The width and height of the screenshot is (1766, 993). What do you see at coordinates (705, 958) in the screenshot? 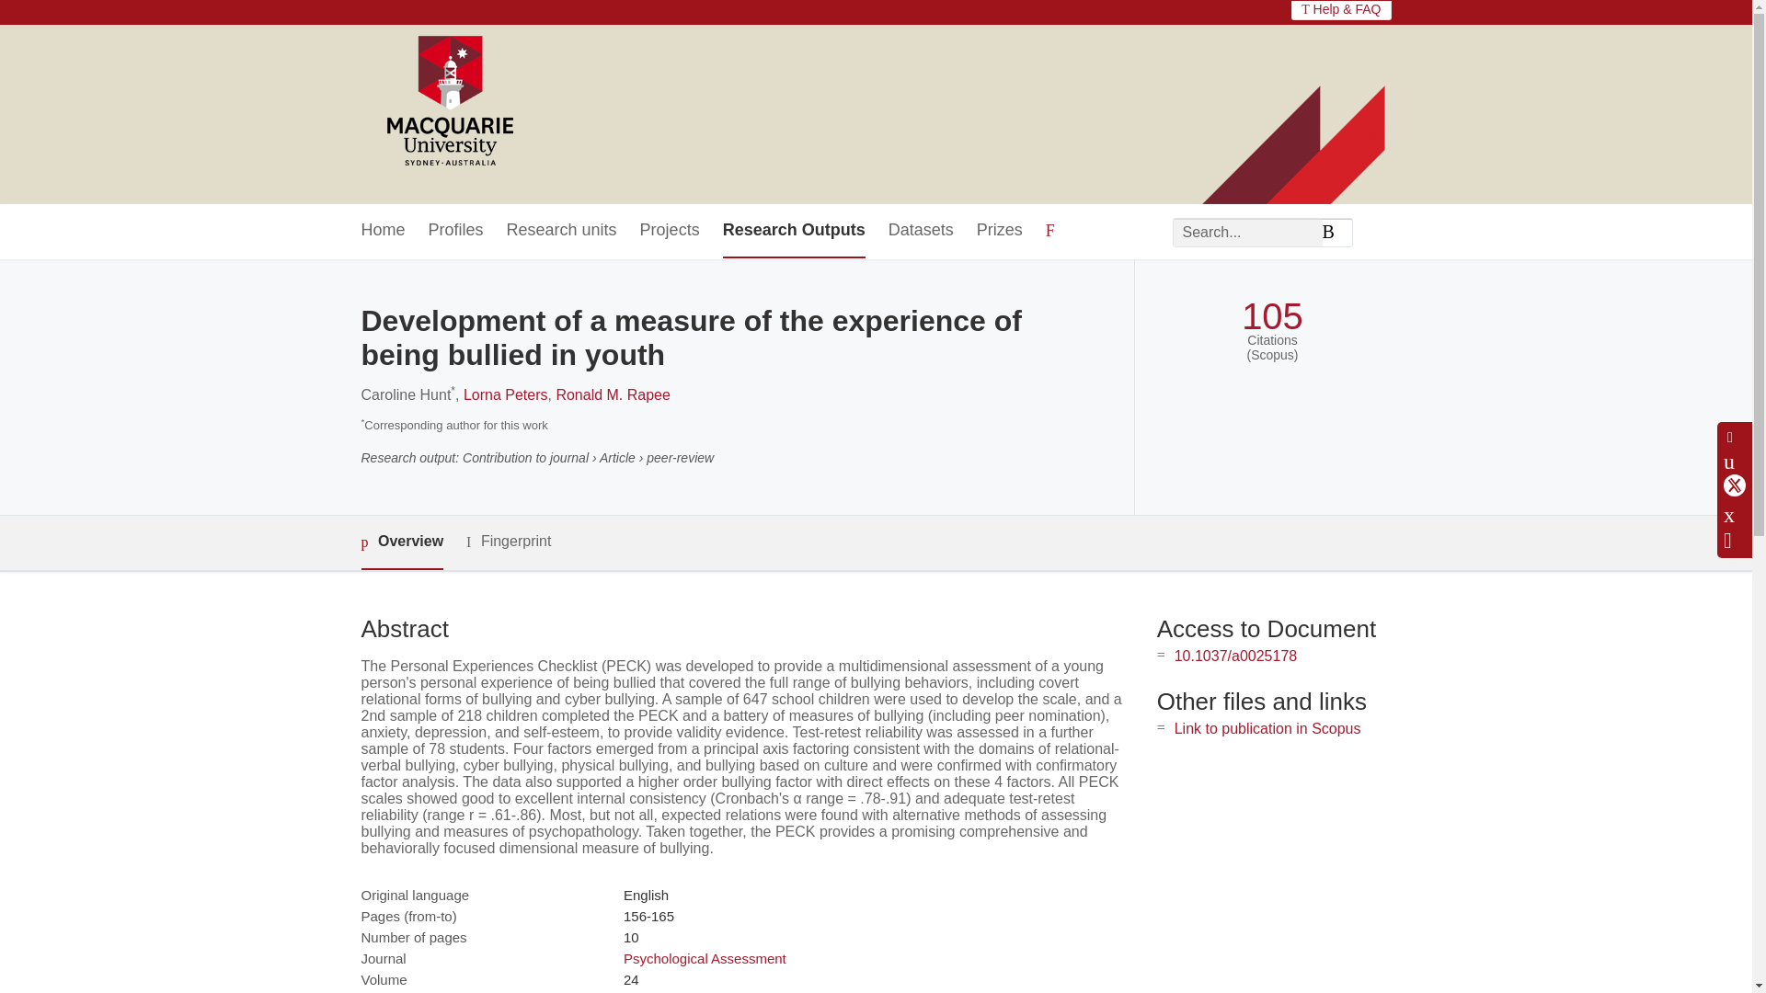
I see `Psychological Assessment` at bounding box center [705, 958].